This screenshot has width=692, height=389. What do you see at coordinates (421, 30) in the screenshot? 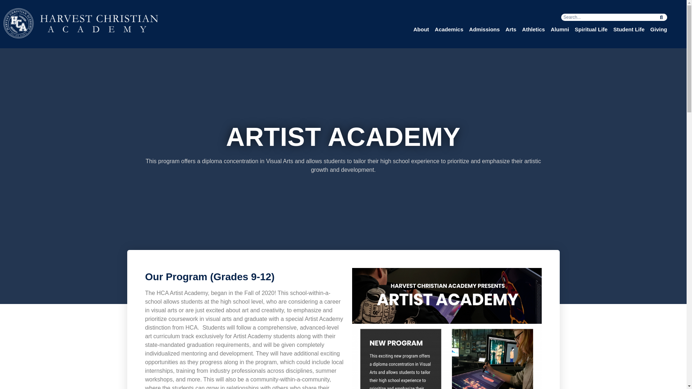
I see `About` at bounding box center [421, 30].